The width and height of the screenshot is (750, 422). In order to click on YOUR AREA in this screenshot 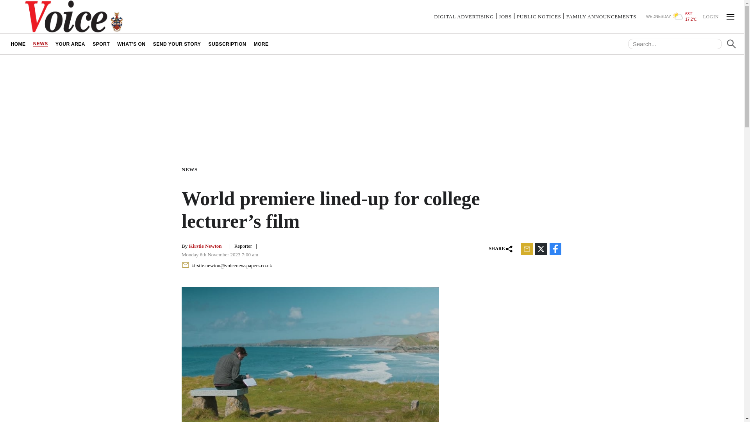, I will do `click(70, 44)`.